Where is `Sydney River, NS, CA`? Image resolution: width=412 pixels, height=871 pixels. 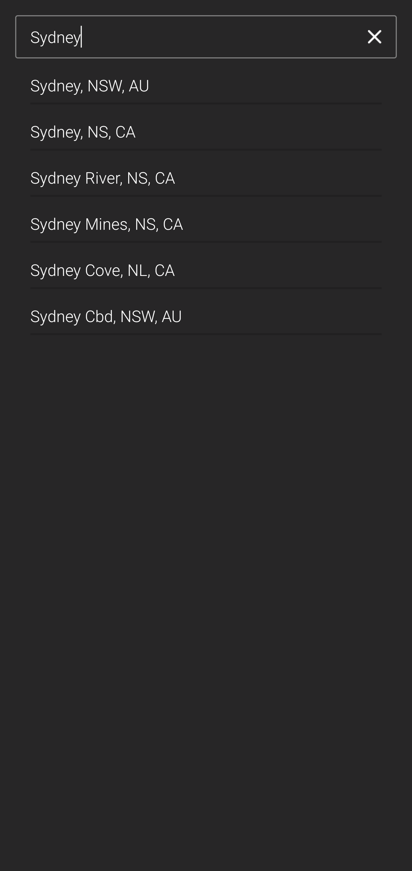
Sydney River, NS, CA is located at coordinates (206, 174).